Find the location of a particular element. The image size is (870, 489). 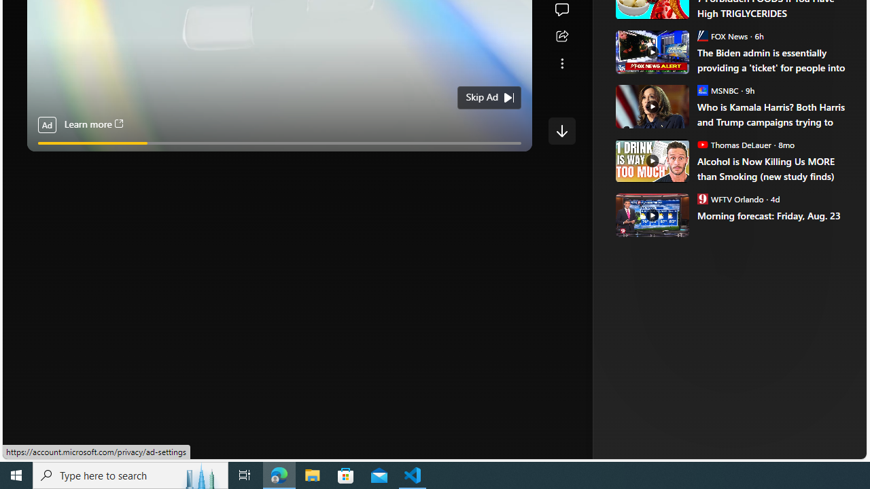

Morning forecast: Friday, Aug. 23 is located at coordinates (772, 216).